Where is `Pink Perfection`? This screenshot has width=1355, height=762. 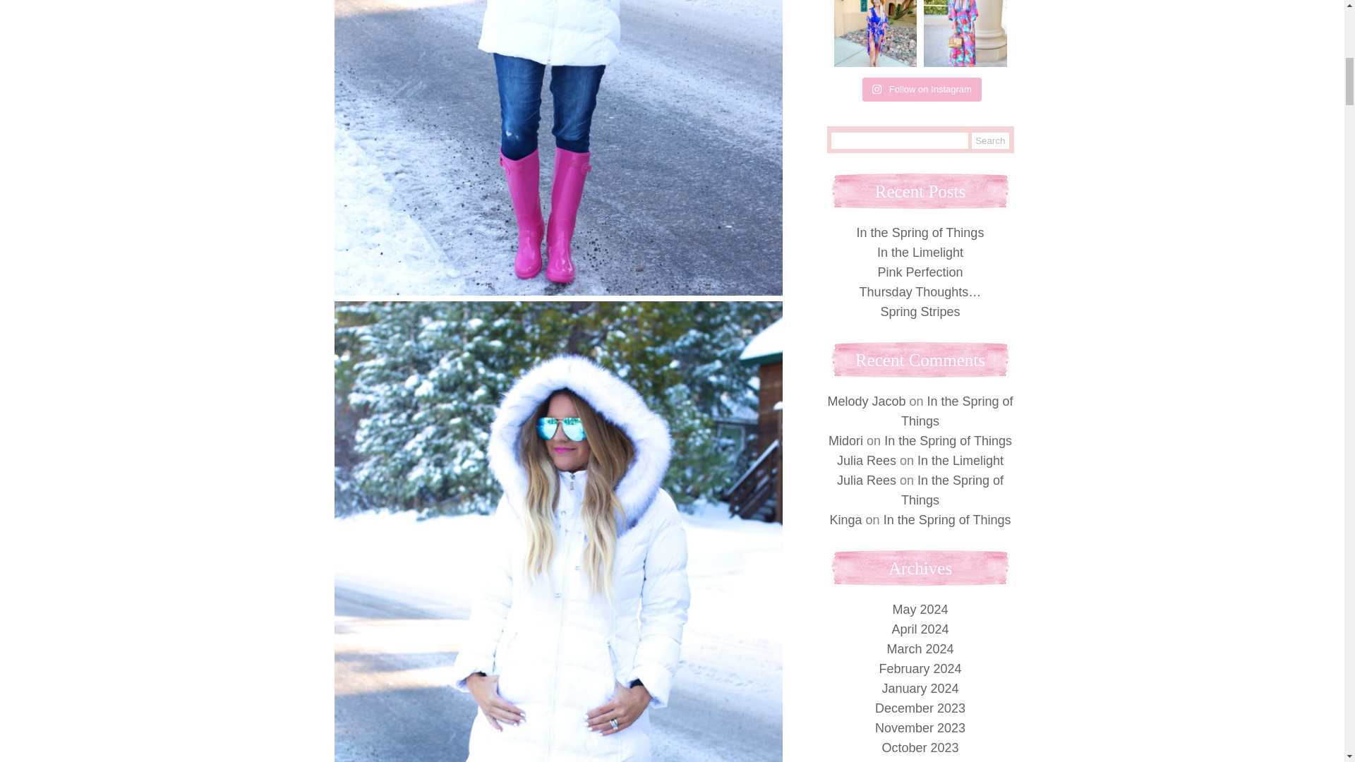 Pink Perfection is located at coordinates (919, 272).